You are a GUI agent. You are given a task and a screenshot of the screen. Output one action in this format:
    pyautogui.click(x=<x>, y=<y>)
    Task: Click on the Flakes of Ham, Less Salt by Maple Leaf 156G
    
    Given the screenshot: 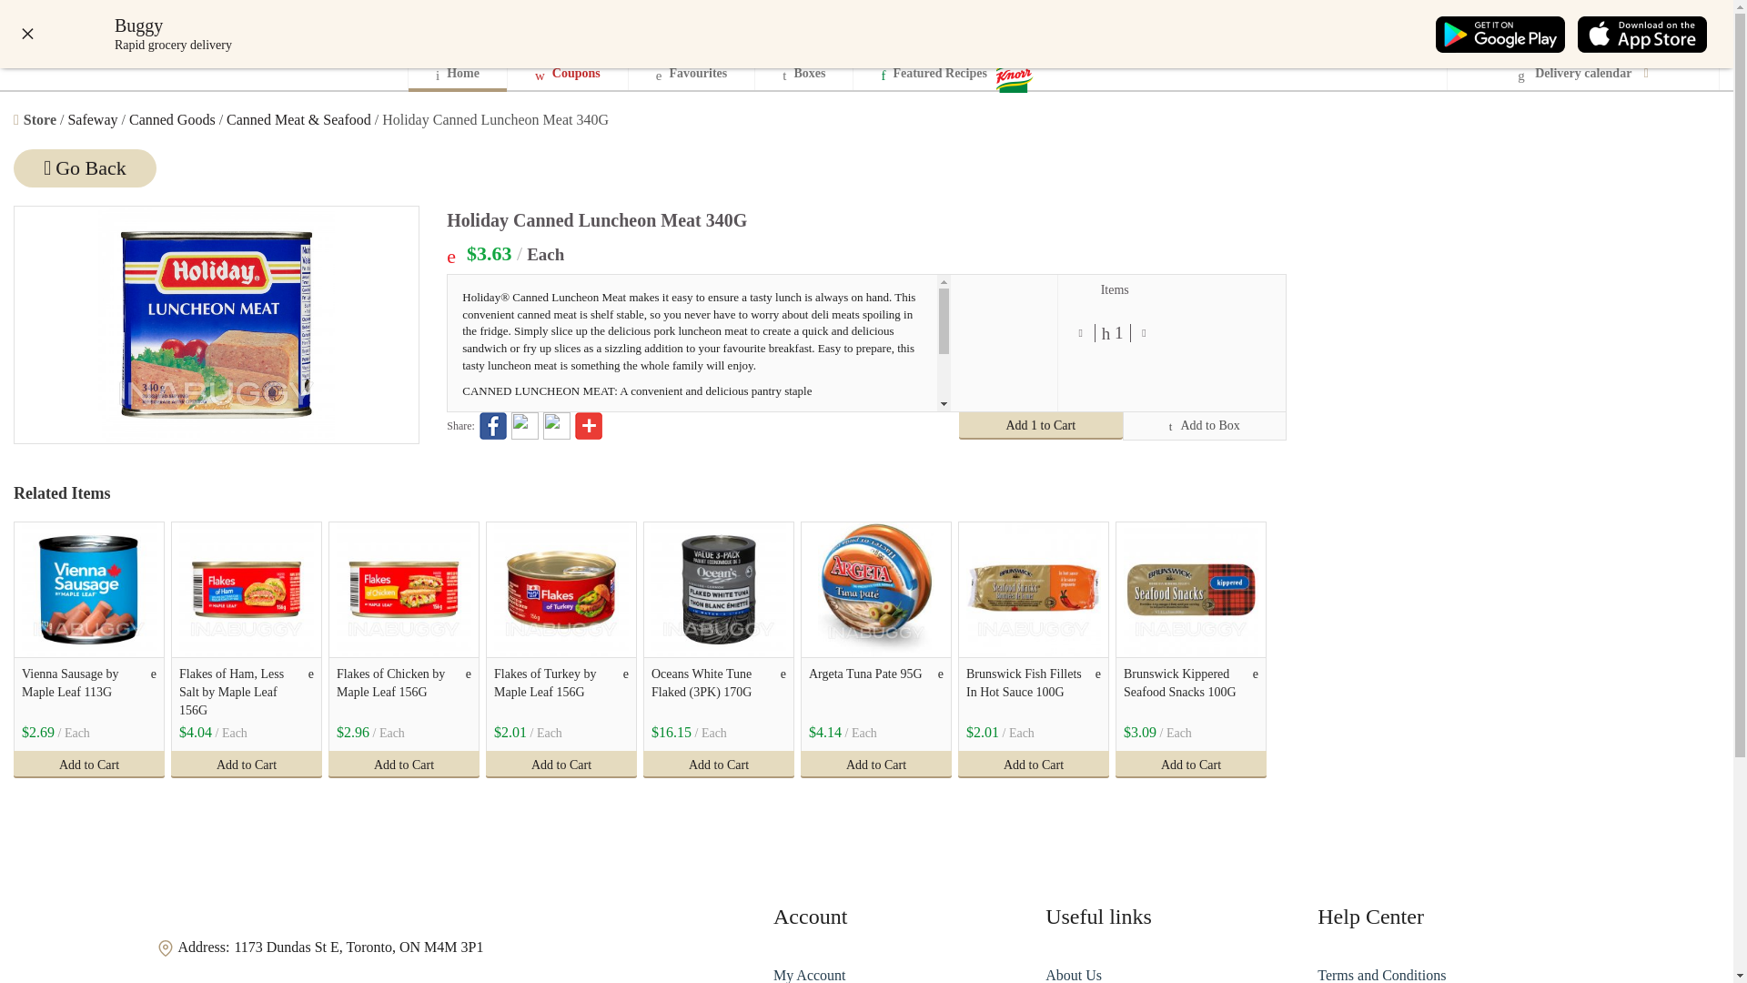 What is the action you would take?
    pyautogui.click(x=242, y=692)
    